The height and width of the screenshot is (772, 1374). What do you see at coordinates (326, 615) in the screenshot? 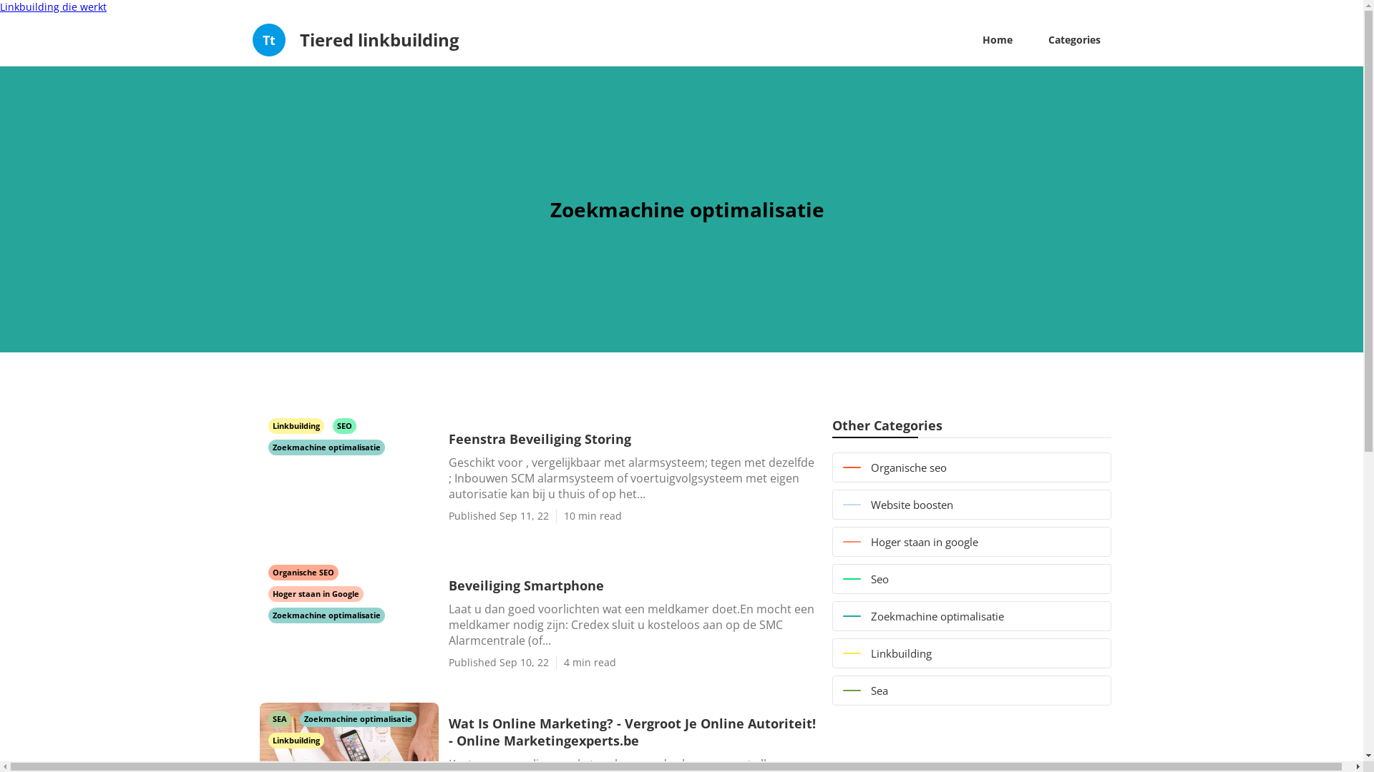
I see `Zoekmachine optimalisatie` at bounding box center [326, 615].